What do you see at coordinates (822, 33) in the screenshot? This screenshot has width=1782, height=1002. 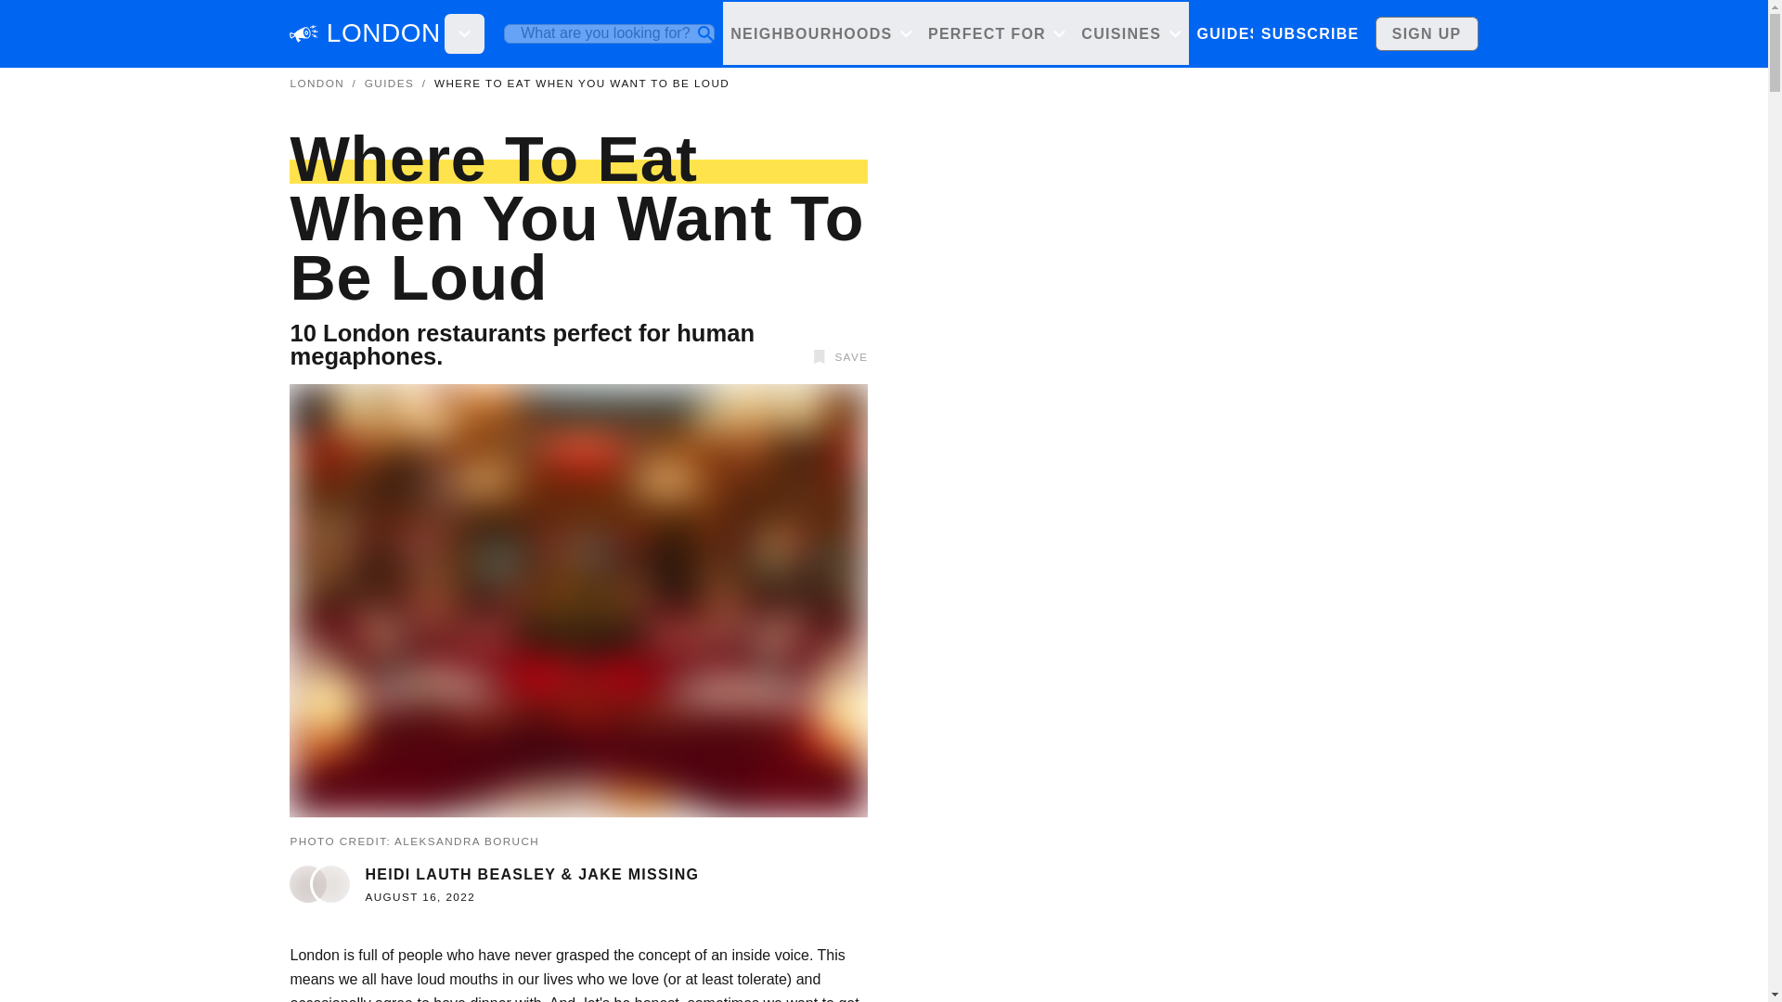 I see `NEIGHBOURHOODS` at bounding box center [822, 33].